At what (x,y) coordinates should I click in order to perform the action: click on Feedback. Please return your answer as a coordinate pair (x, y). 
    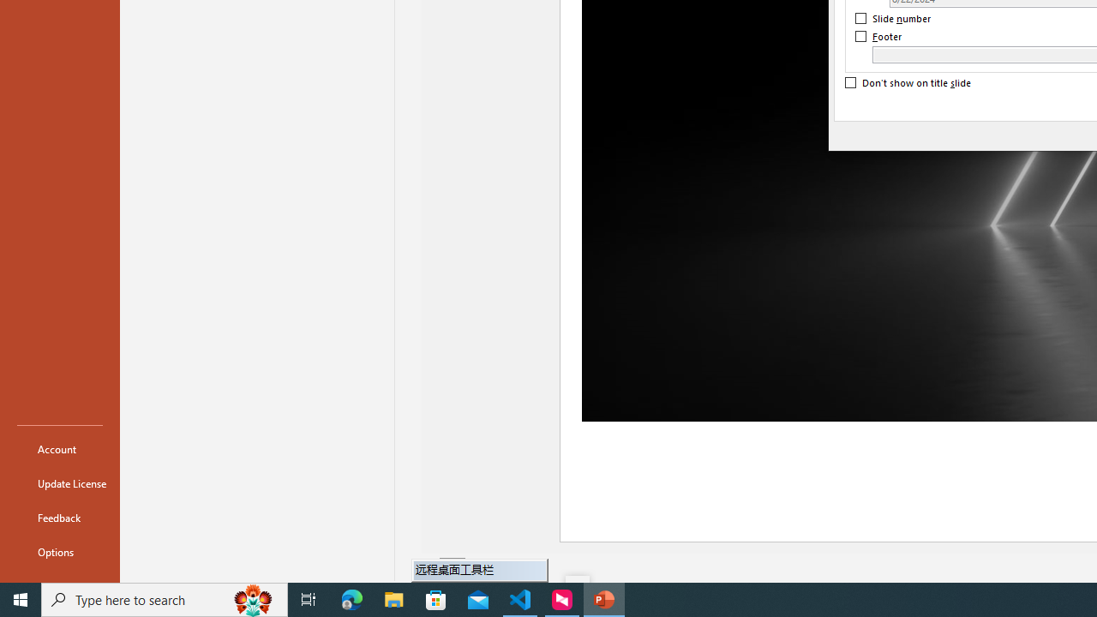
    Looking at the image, I should click on (60, 518).